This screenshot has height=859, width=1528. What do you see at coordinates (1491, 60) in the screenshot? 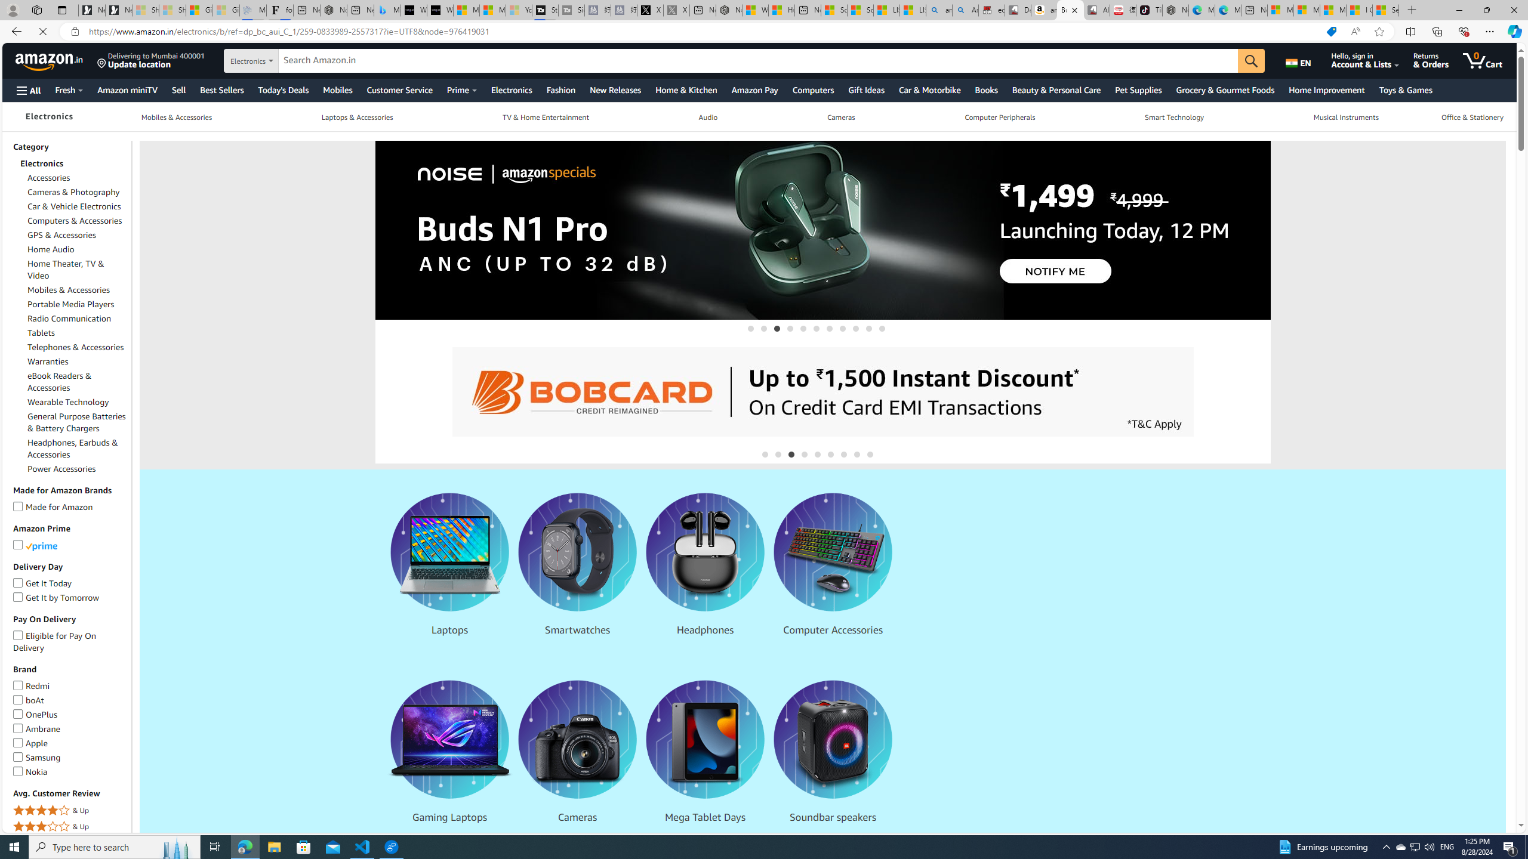
I see `0 items in cart` at bounding box center [1491, 60].